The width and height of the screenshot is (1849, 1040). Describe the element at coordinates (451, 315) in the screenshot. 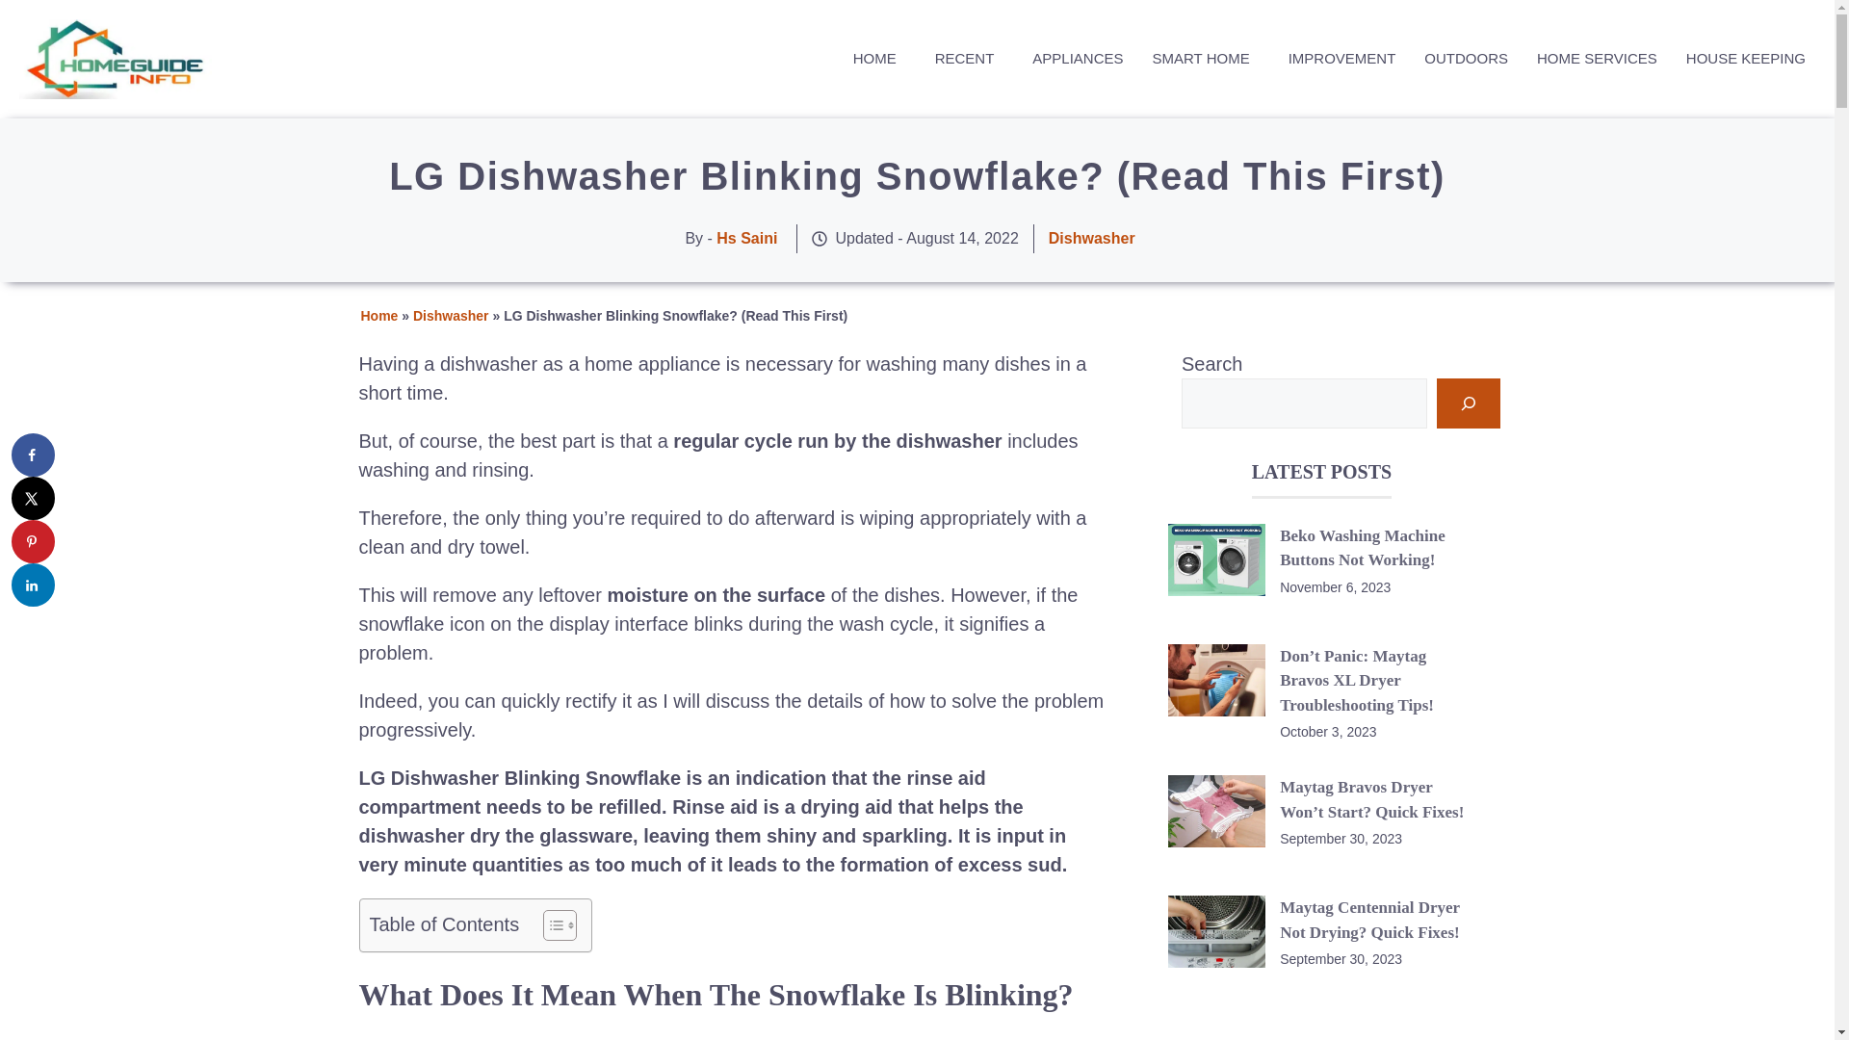

I see `Dishwasher` at that location.